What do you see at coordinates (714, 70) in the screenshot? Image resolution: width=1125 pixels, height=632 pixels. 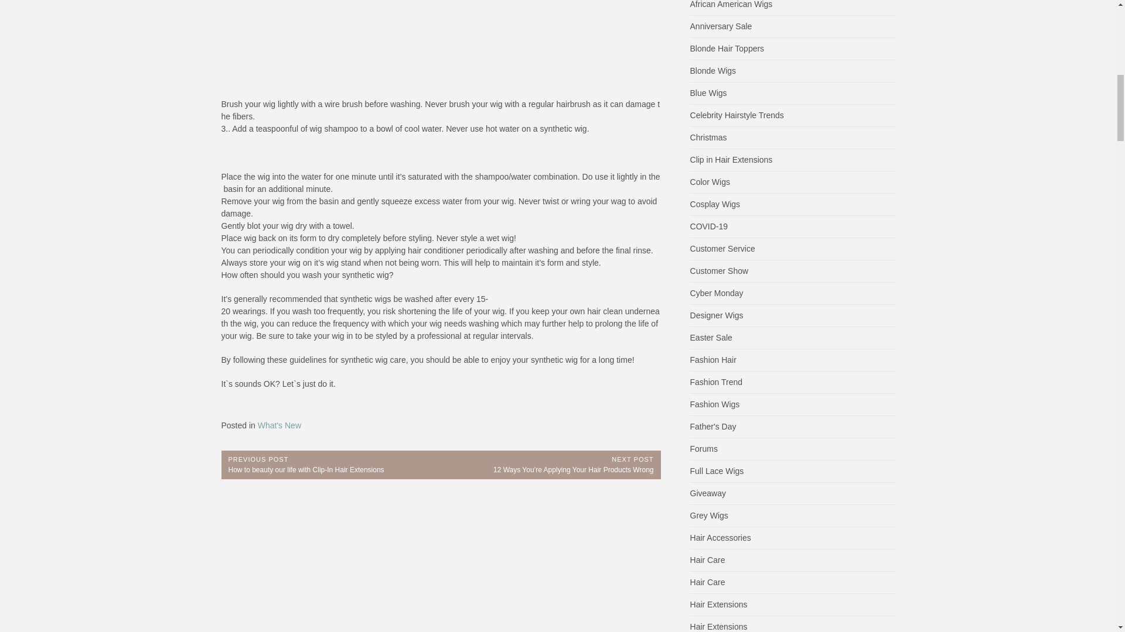 I see `Blonde Wigs` at bounding box center [714, 70].